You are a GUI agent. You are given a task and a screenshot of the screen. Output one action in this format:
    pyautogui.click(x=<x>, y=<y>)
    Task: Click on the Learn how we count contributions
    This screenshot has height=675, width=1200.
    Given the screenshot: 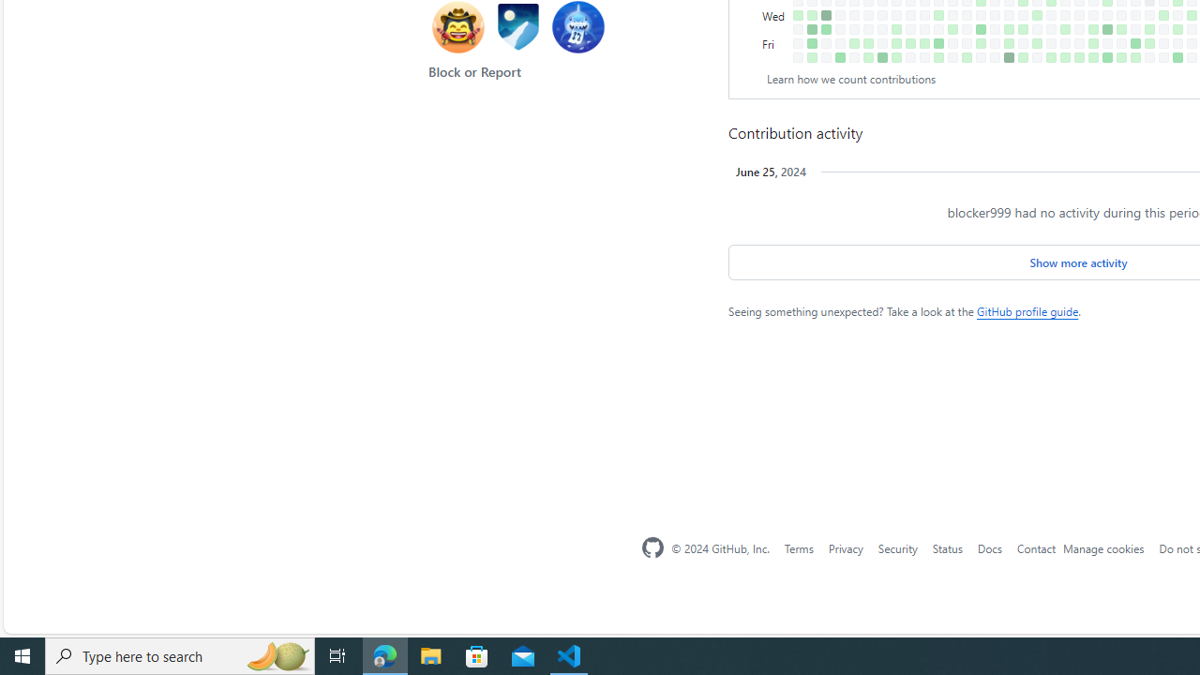 What is the action you would take?
    pyautogui.click(x=851, y=79)
    